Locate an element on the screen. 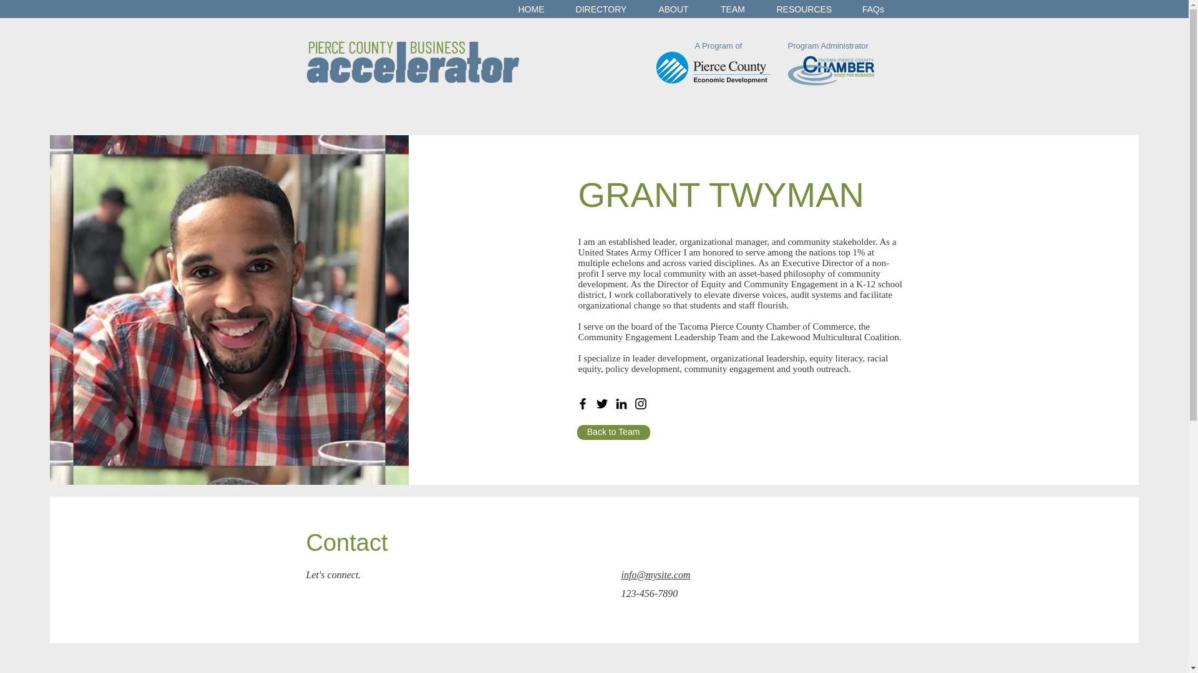 The height and width of the screenshot is (673, 1198). Back to Team is located at coordinates (614, 432).